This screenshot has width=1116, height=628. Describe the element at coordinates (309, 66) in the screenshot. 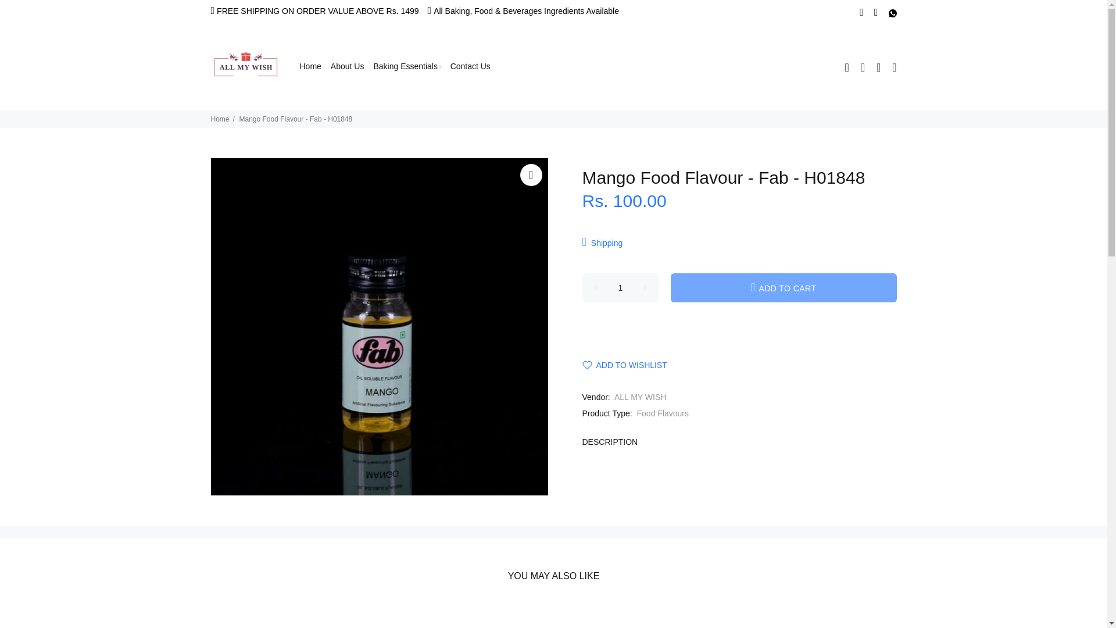

I see `Home` at that location.